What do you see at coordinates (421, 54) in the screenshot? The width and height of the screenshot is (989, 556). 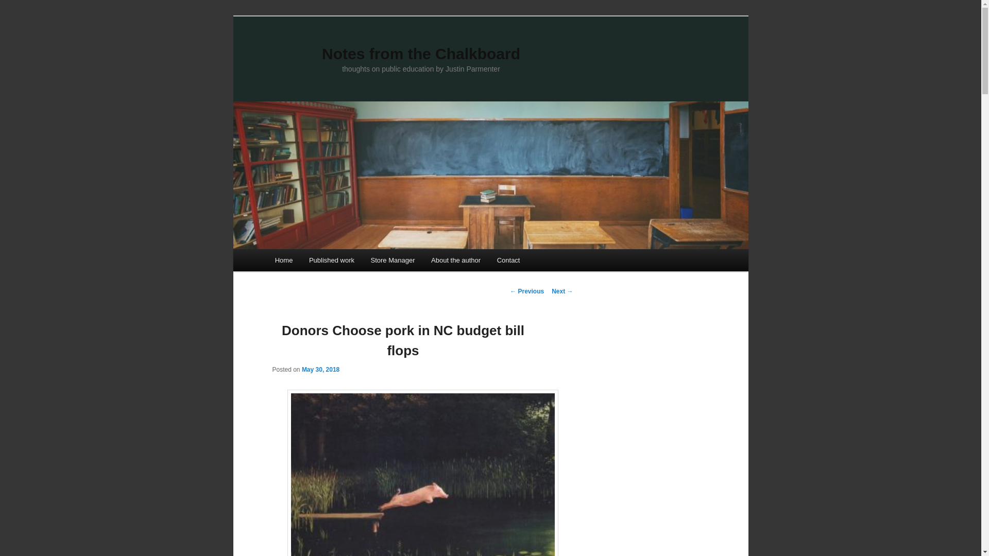 I see `Notes from the Chalkboard` at bounding box center [421, 54].